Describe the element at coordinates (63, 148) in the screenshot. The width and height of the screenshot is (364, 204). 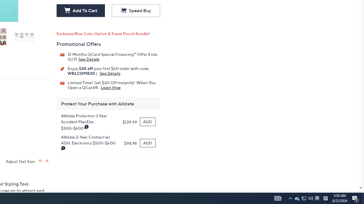
I see `Class: infoIcon fancybox fancybox.ajax` at that location.